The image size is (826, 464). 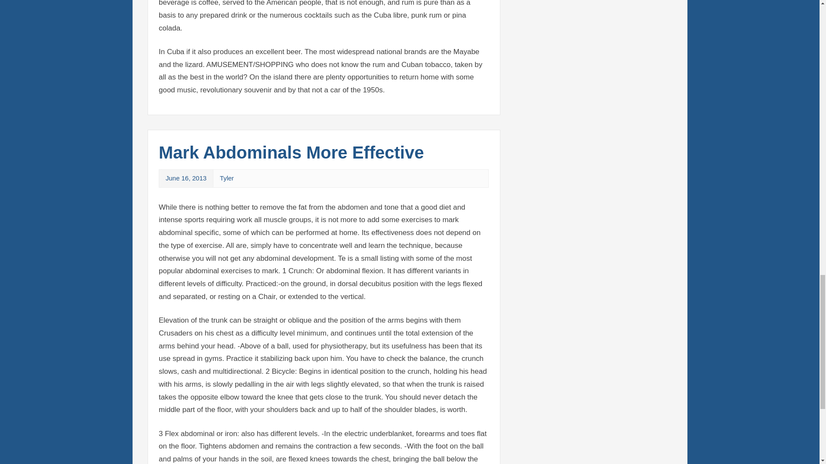 What do you see at coordinates (186, 178) in the screenshot?
I see `June 16, 2013` at bounding box center [186, 178].